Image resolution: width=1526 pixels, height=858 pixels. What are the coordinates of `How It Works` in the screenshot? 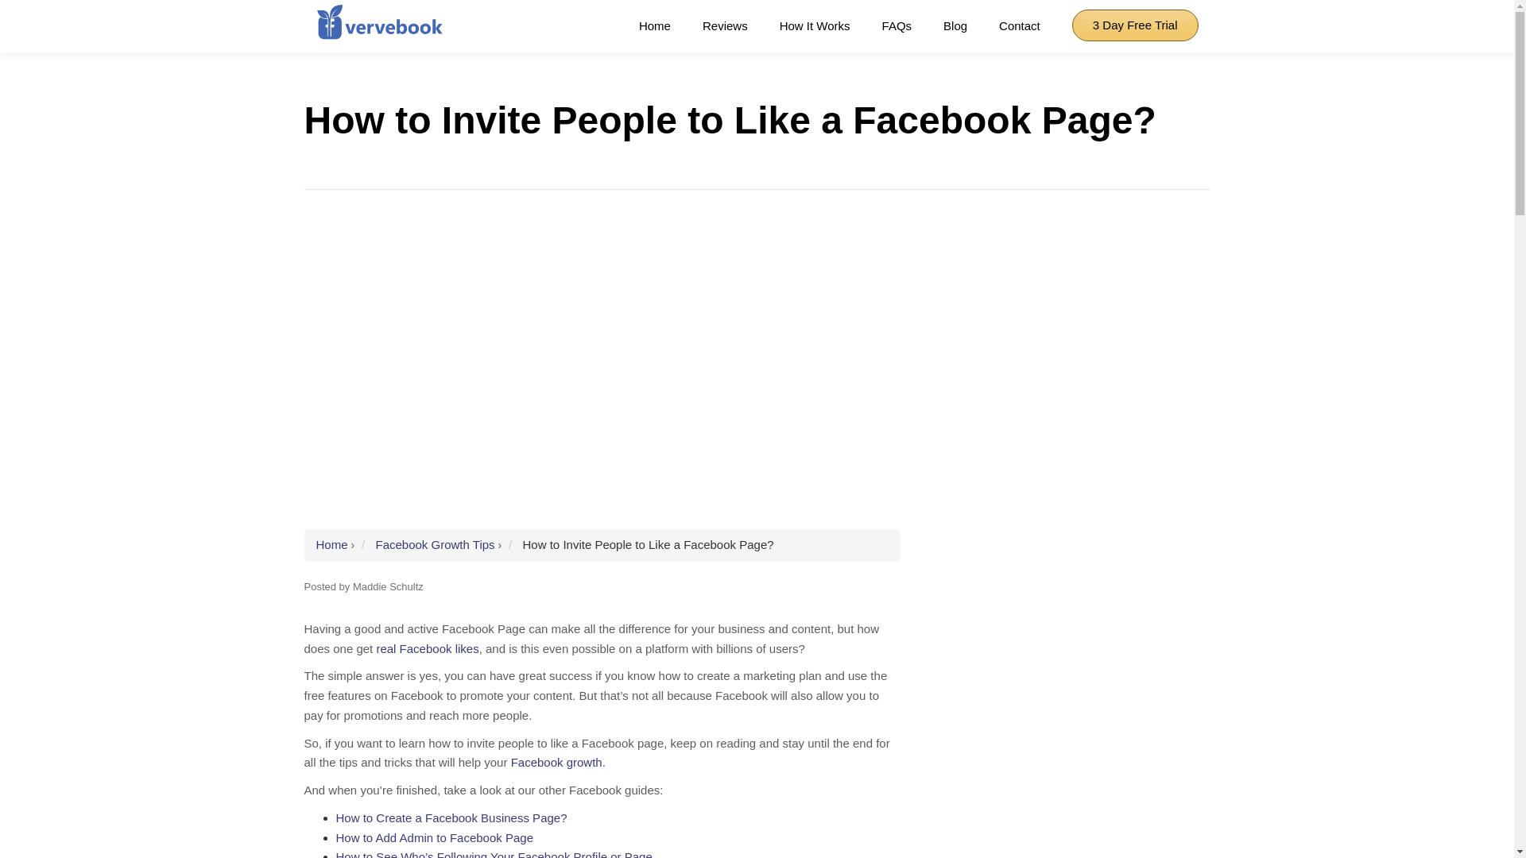 It's located at (815, 26).